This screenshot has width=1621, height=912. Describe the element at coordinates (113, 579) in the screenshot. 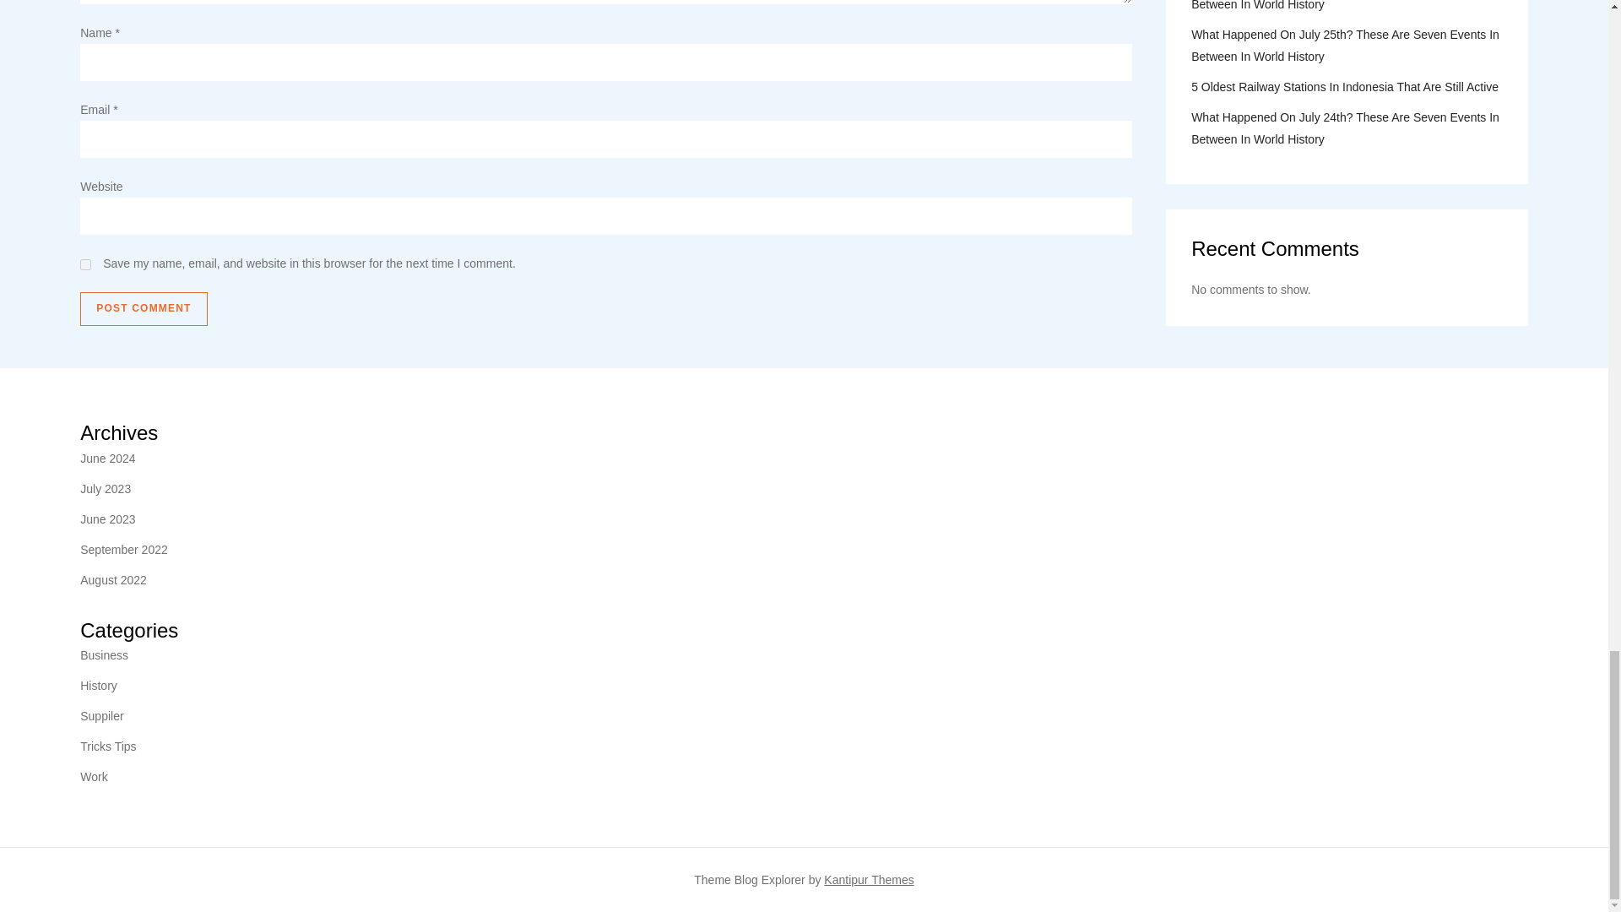

I see `August 2022` at that location.